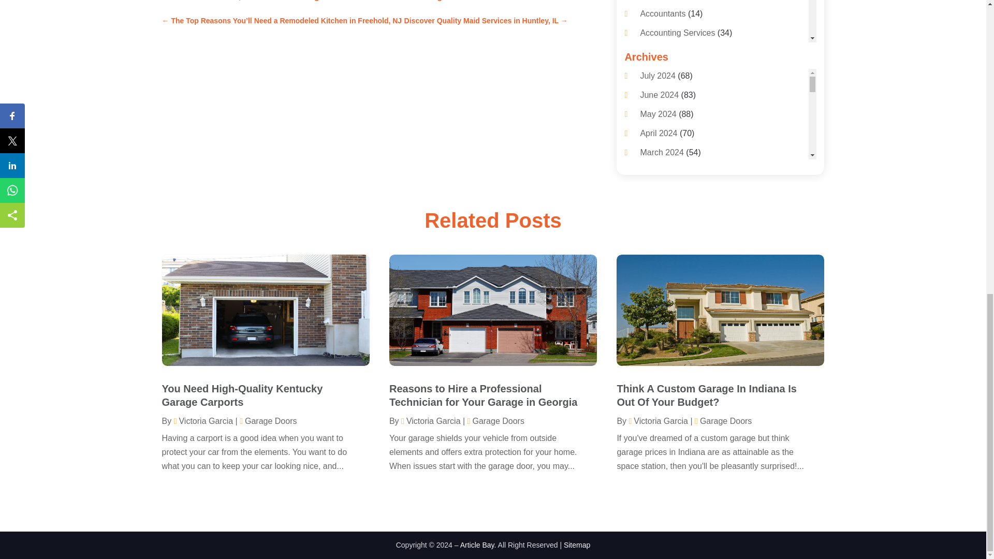 This screenshot has height=559, width=994. Describe the element at coordinates (660, 110) in the screenshot. I see `Adult Care` at that location.